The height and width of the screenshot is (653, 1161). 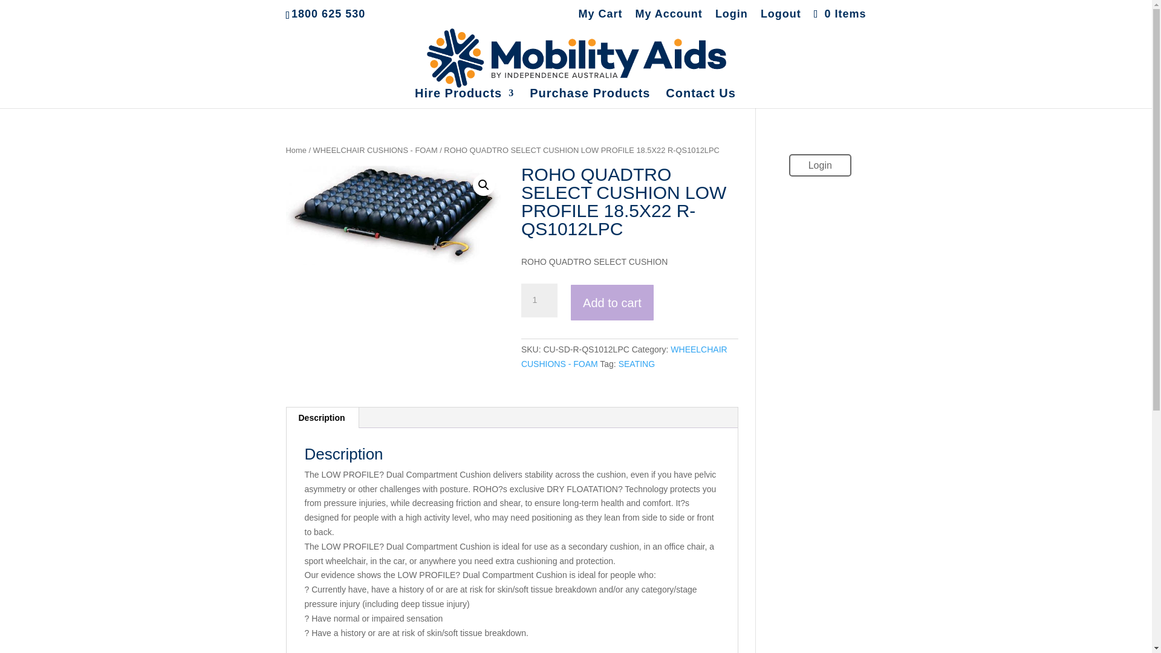 What do you see at coordinates (612, 302) in the screenshot?
I see `Add to cart` at bounding box center [612, 302].